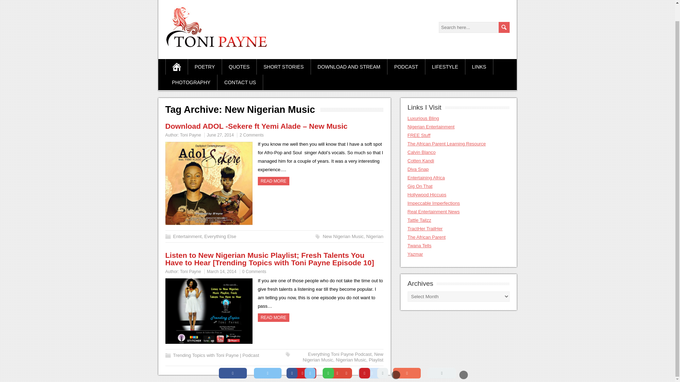 The image size is (680, 382). I want to click on Toni Payne, so click(190, 135).